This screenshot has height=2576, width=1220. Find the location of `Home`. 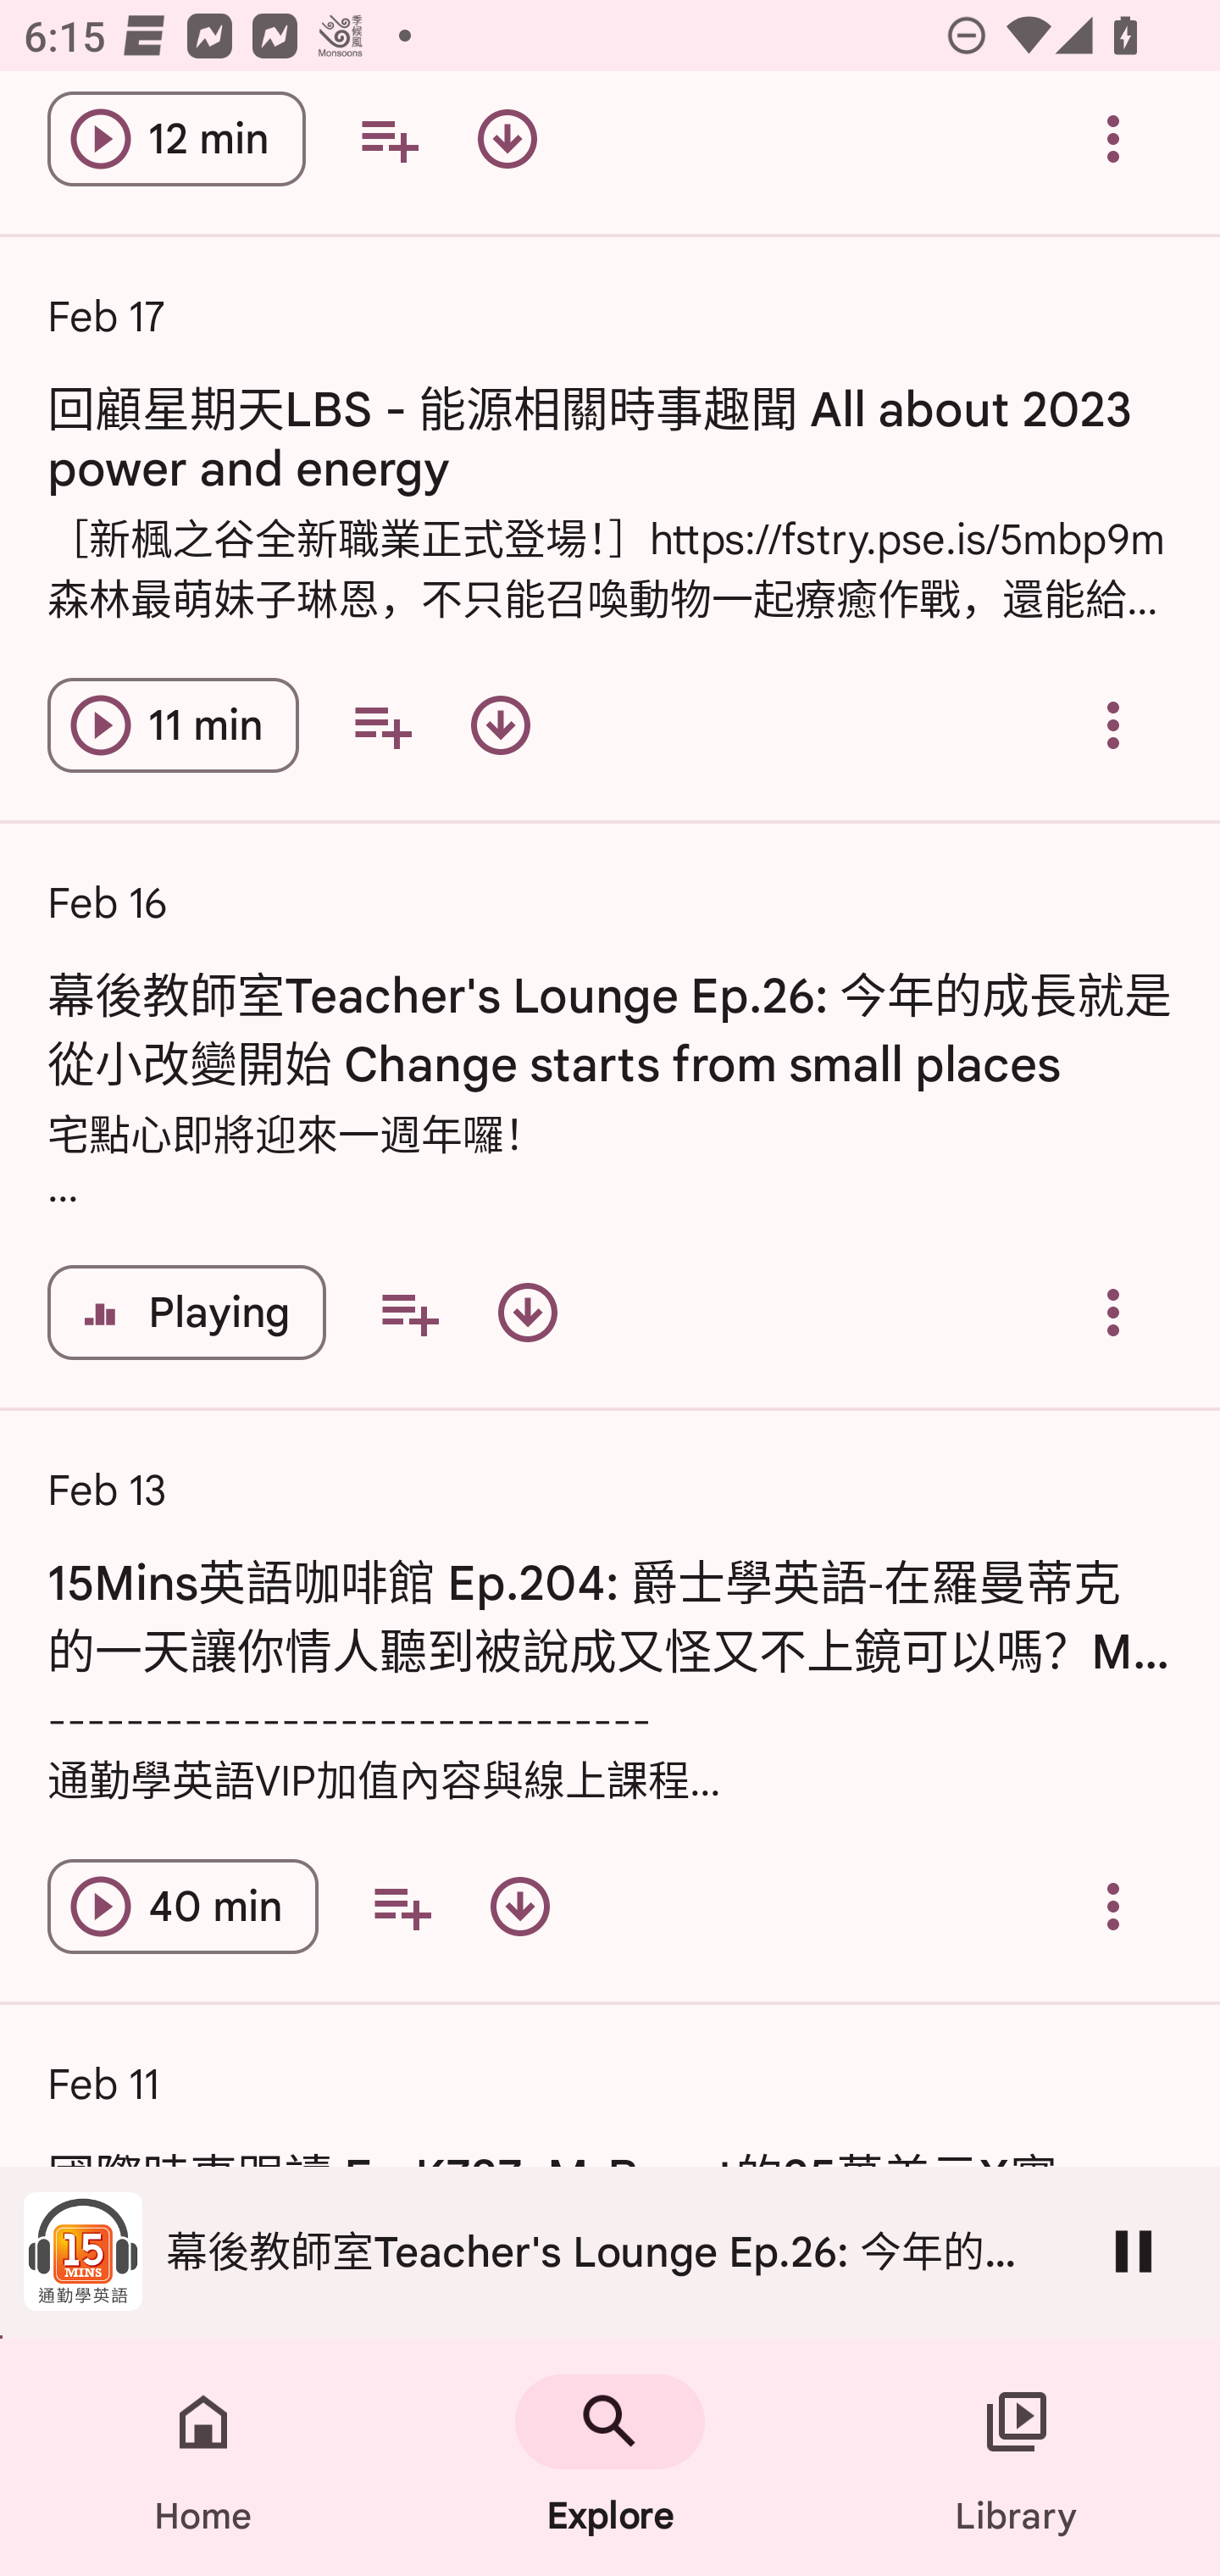

Home is located at coordinates (203, 2457).